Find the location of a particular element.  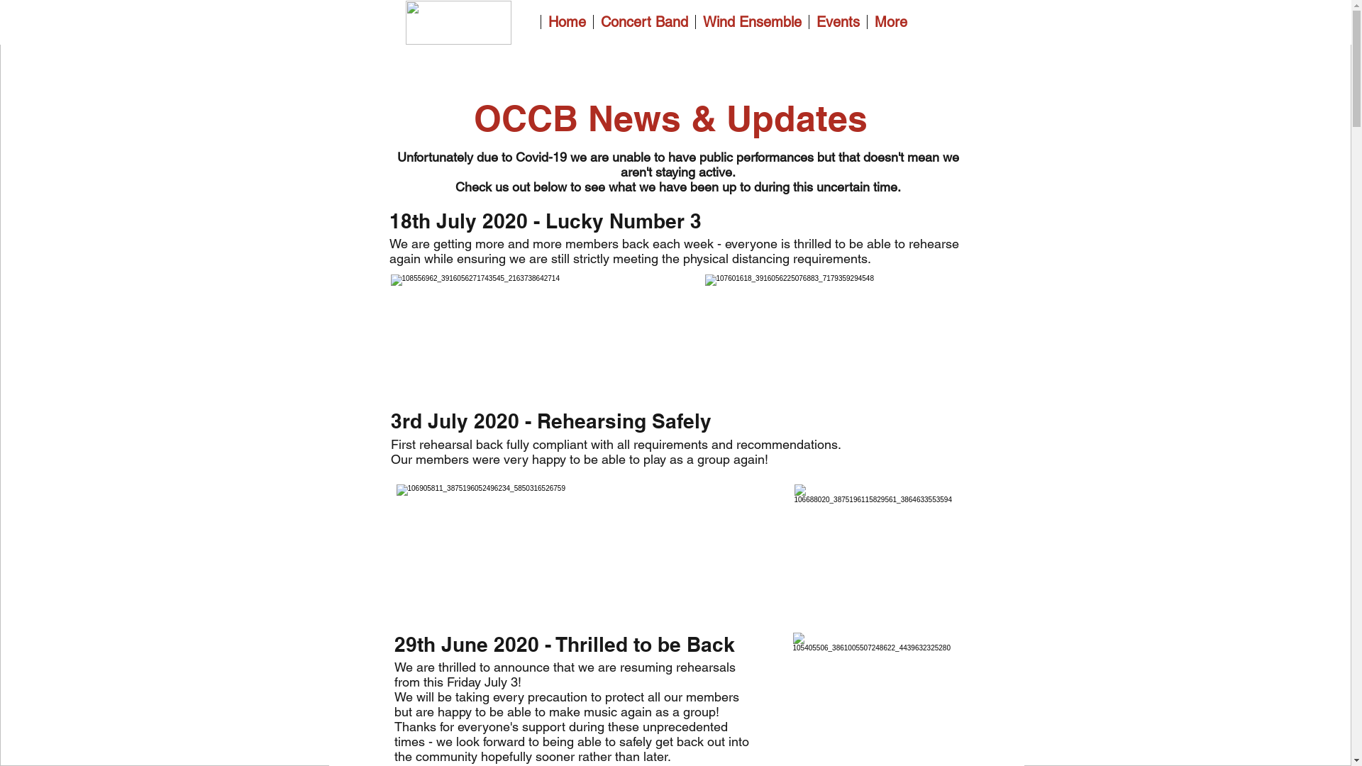

Events is located at coordinates (838, 22).